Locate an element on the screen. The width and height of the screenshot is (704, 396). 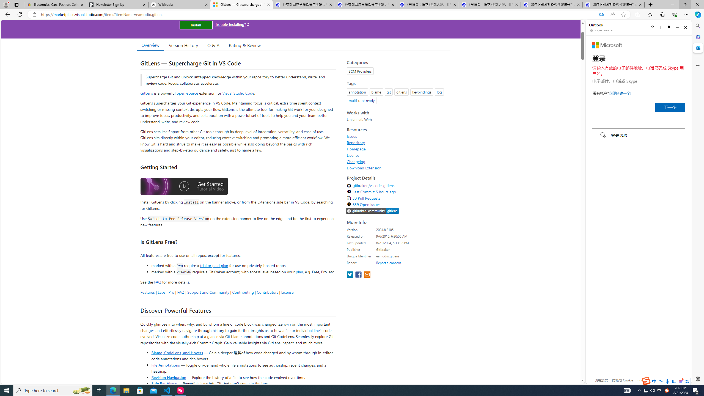
Pro is located at coordinates (171, 292).